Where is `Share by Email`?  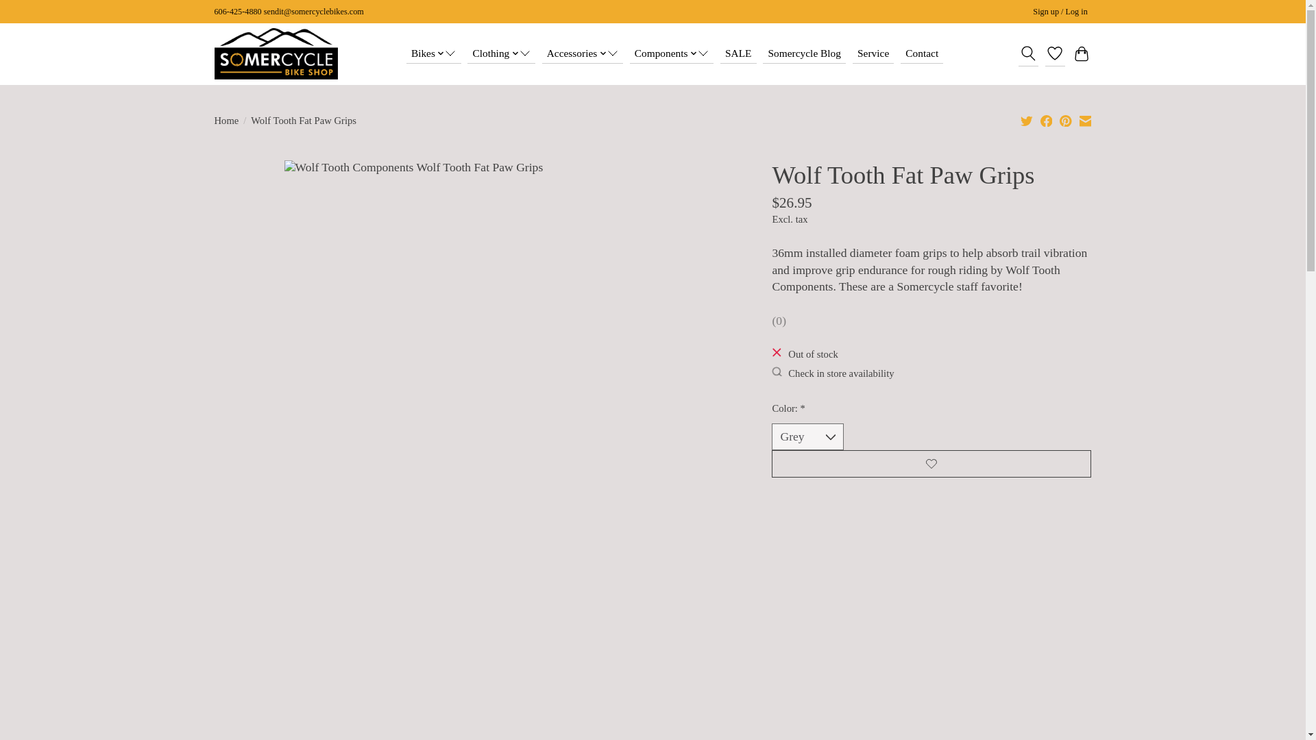 Share by Email is located at coordinates (1084, 121).